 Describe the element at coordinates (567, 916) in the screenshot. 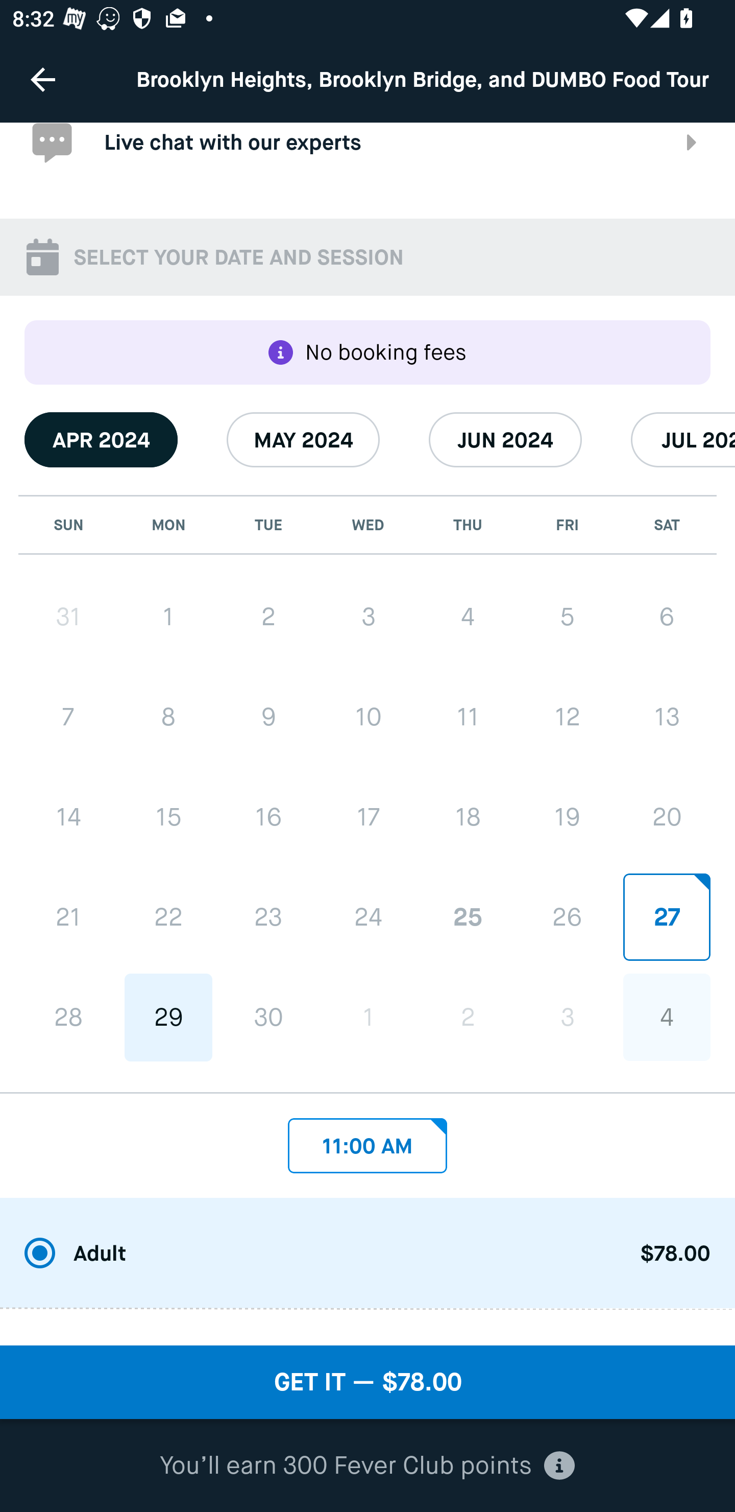

I see `26` at that location.